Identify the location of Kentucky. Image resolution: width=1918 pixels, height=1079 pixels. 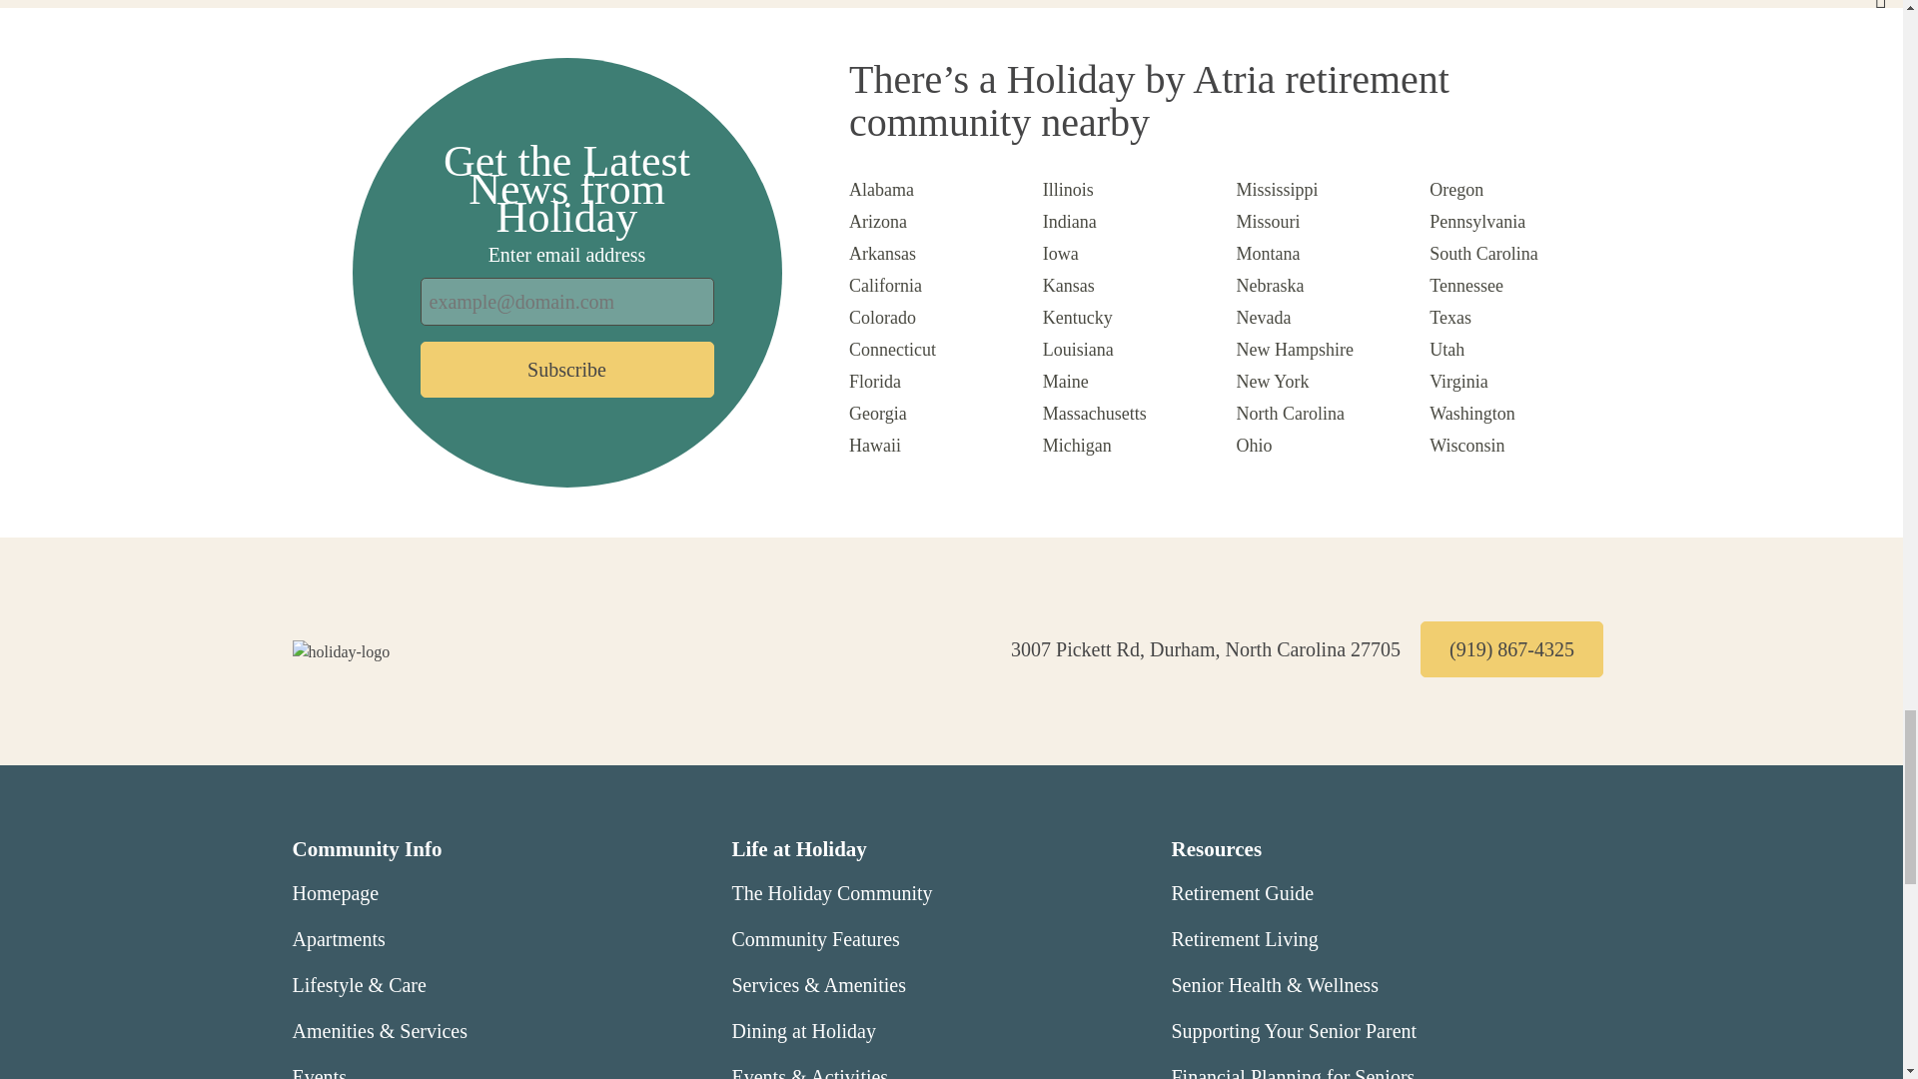
(1077, 318).